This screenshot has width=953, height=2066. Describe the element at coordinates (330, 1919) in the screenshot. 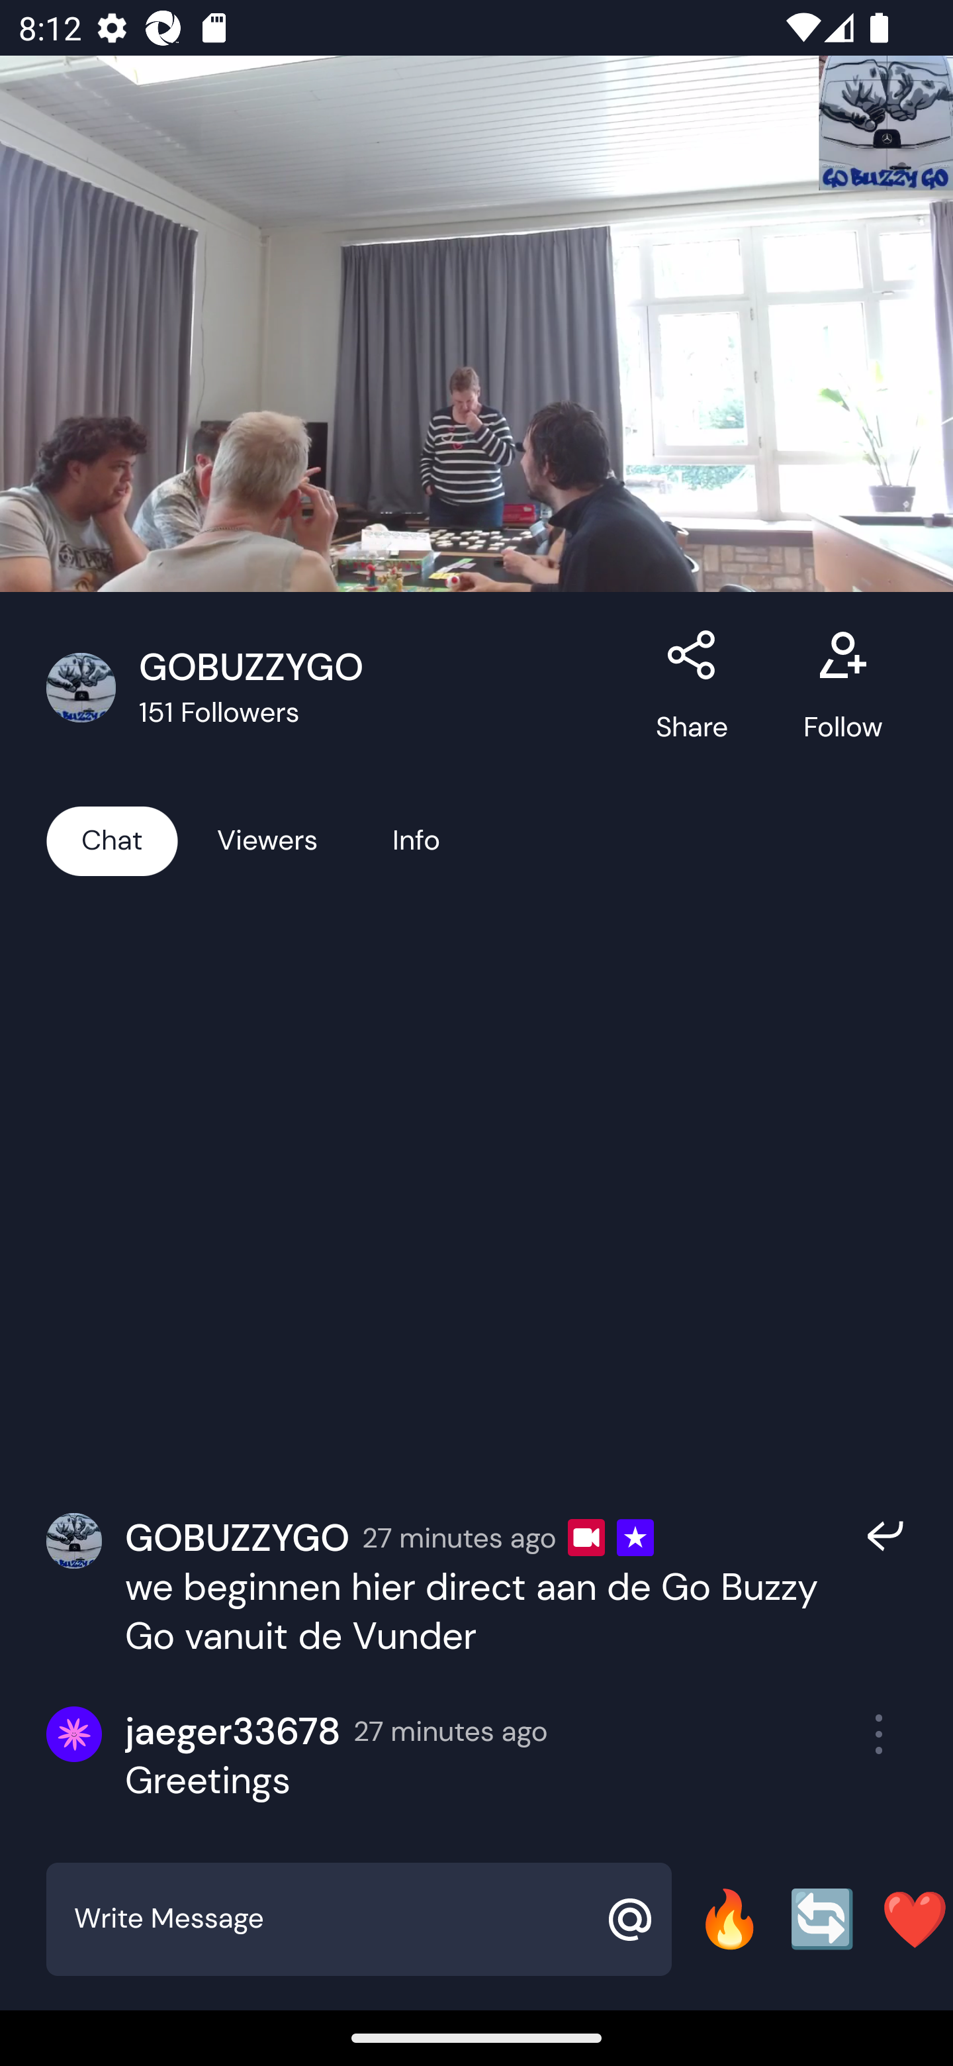

I see `Write Message` at that location.